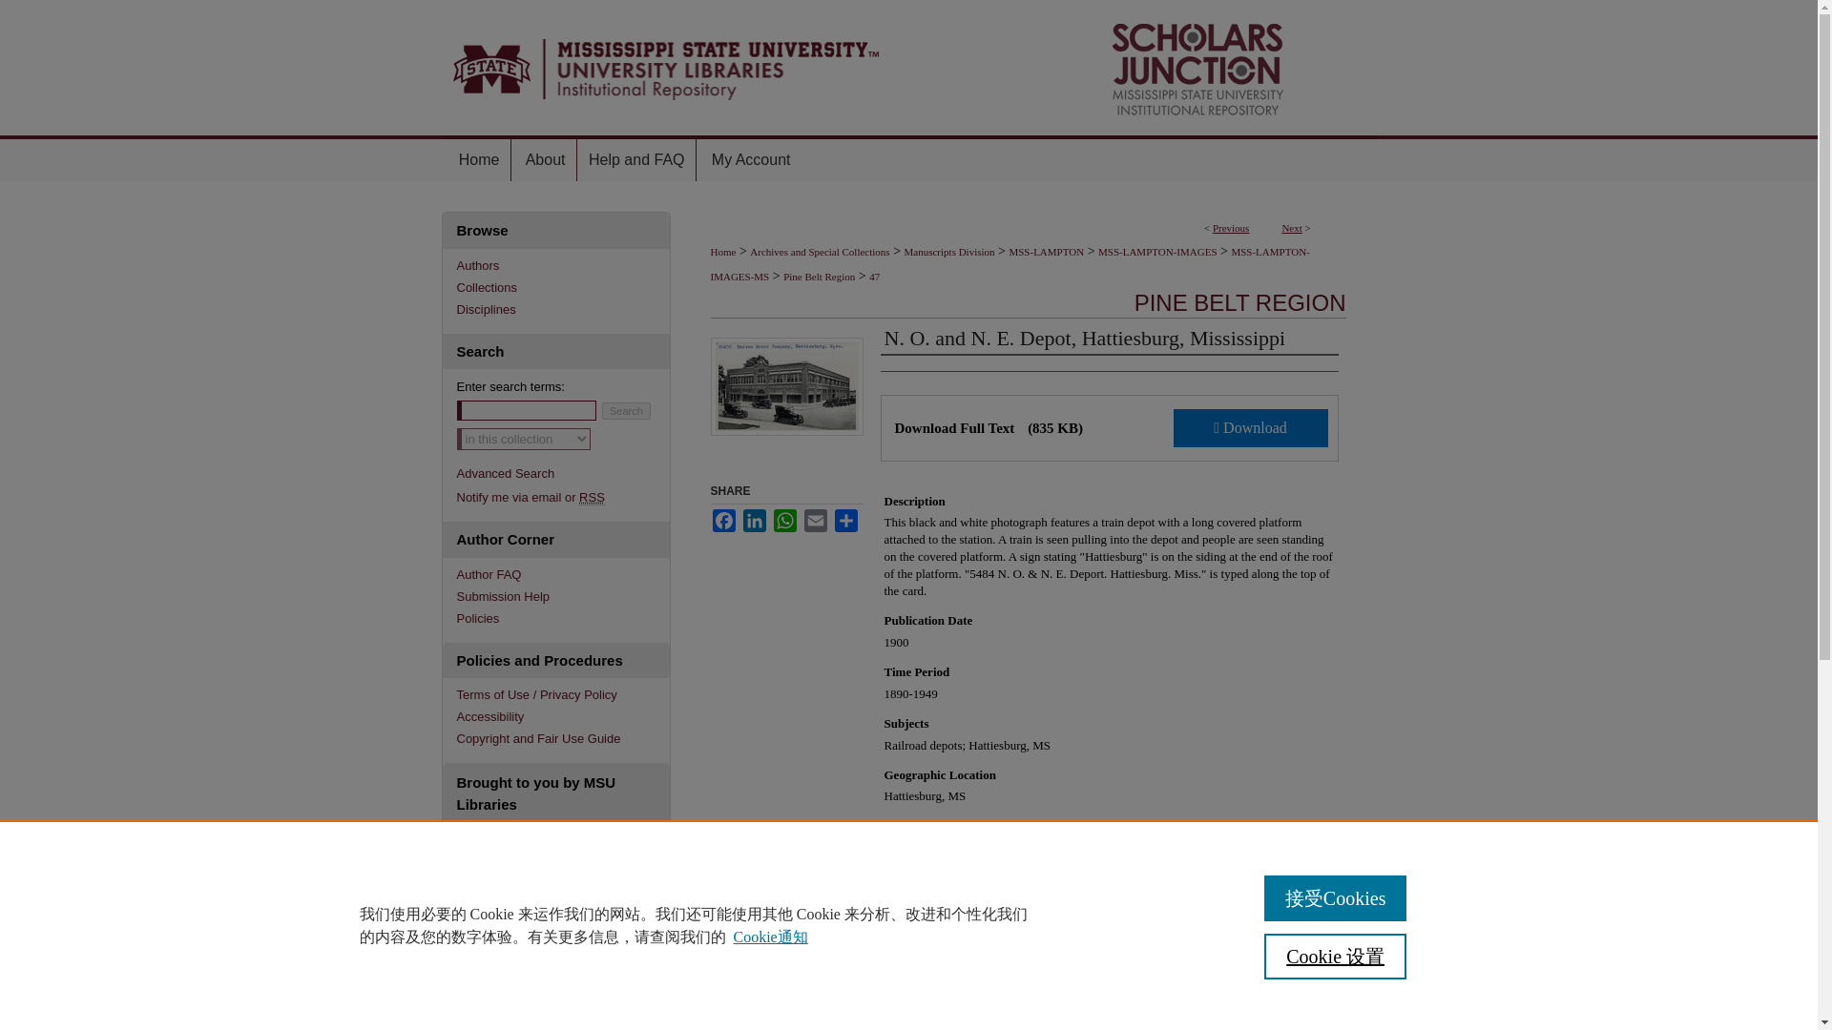 The height and width of the screenshot is (1030, 1832). What do you see at coordinates (626, 410) in the screenshot?
I see `Search` at bounding box center [626, 410].